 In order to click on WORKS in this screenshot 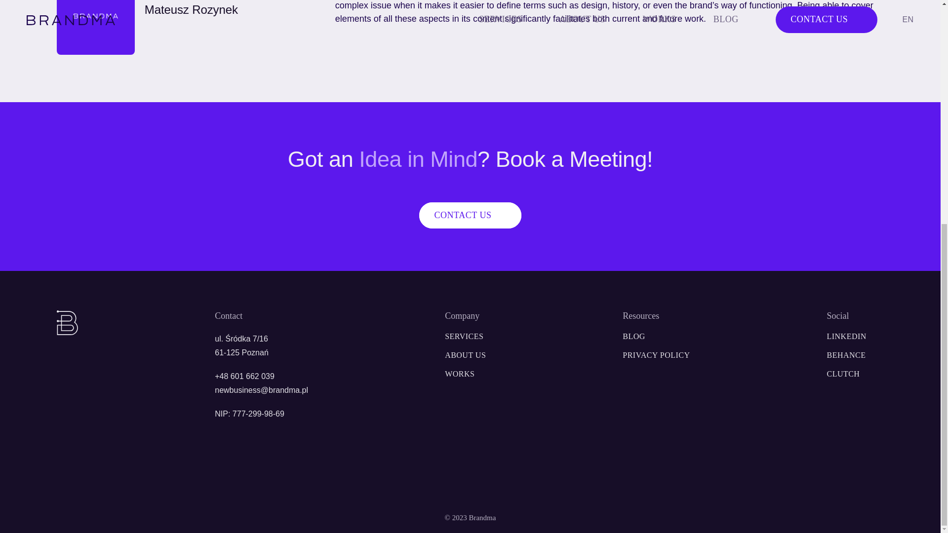, I will do `click(633, 336)`.